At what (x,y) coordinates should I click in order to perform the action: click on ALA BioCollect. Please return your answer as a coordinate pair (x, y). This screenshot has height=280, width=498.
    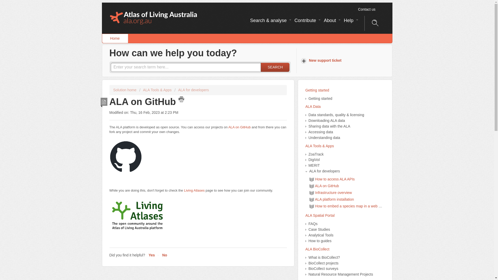
    Looking at the image, I should click on (345, 249).